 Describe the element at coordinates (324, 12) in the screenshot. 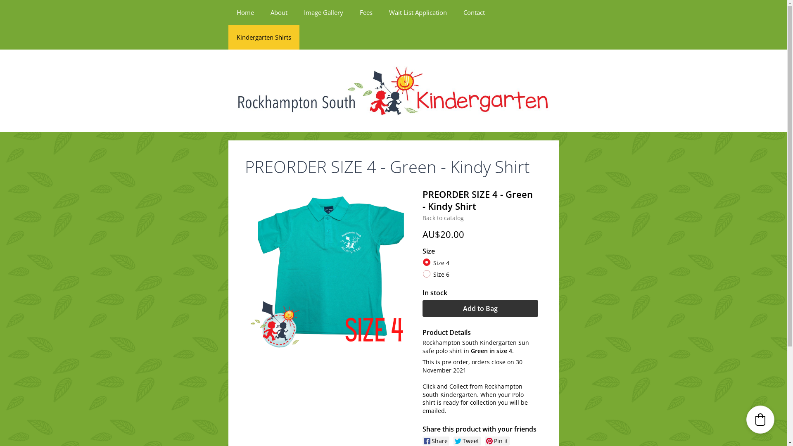

I see `Image Gallery` at that location.